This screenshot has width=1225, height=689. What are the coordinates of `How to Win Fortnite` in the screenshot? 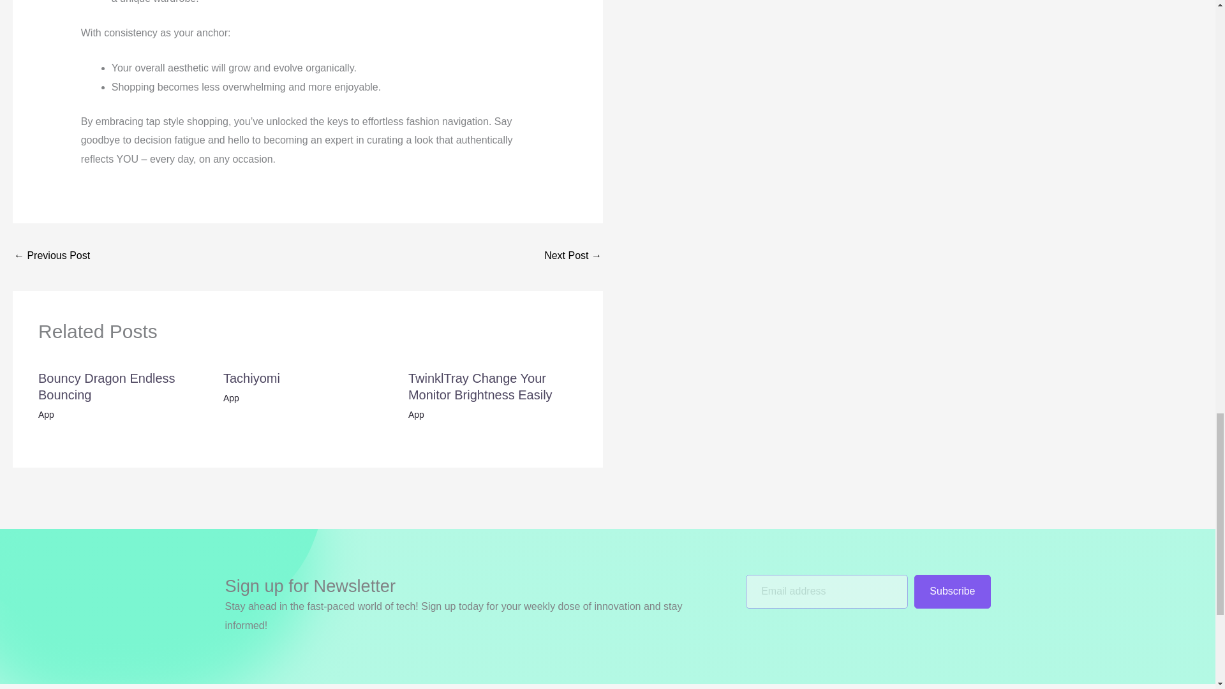 It's located at (572, 256).